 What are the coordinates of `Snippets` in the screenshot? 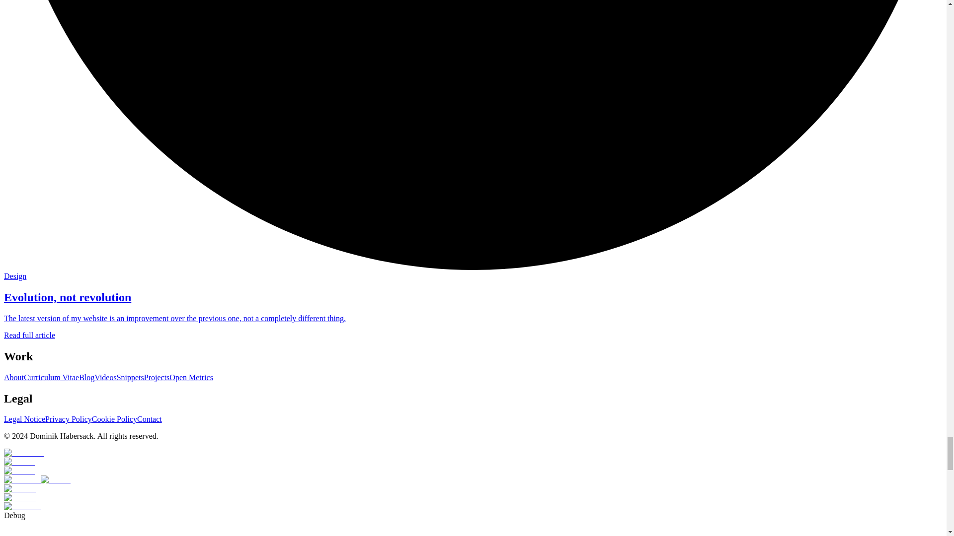 It's located at (130, 377).